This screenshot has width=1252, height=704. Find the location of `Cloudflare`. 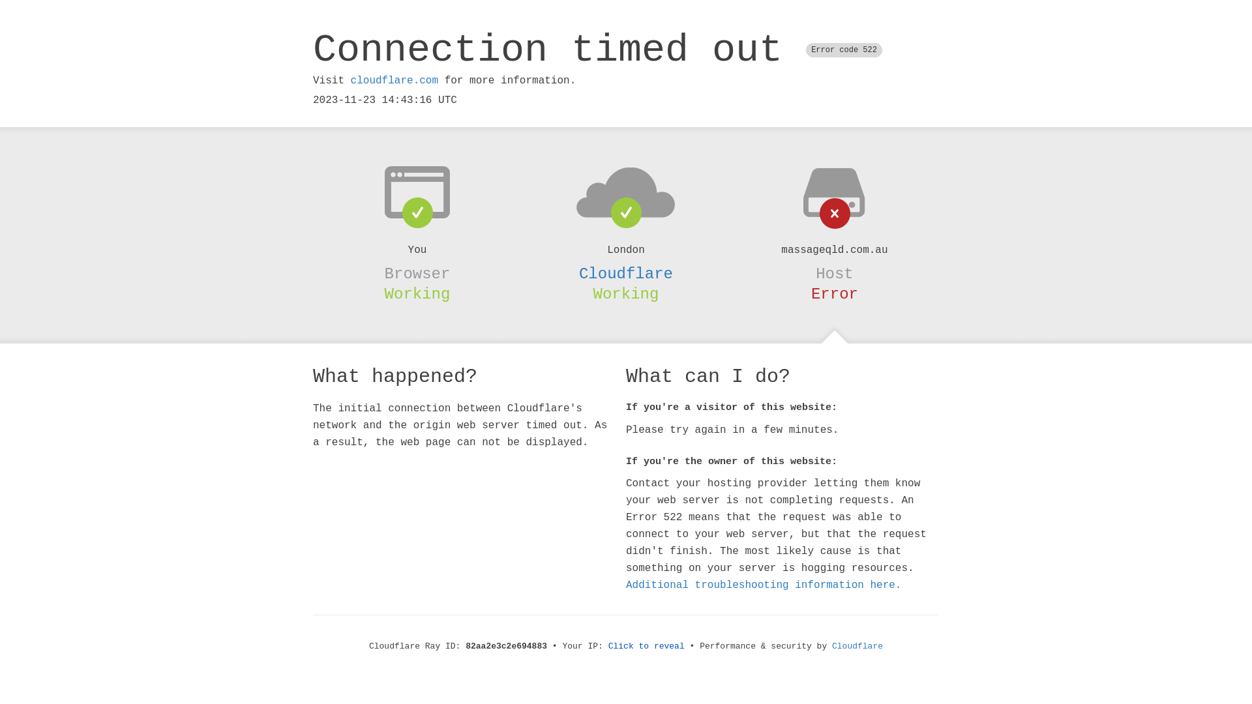

Cloudflare is located at coordinates (626, 274).